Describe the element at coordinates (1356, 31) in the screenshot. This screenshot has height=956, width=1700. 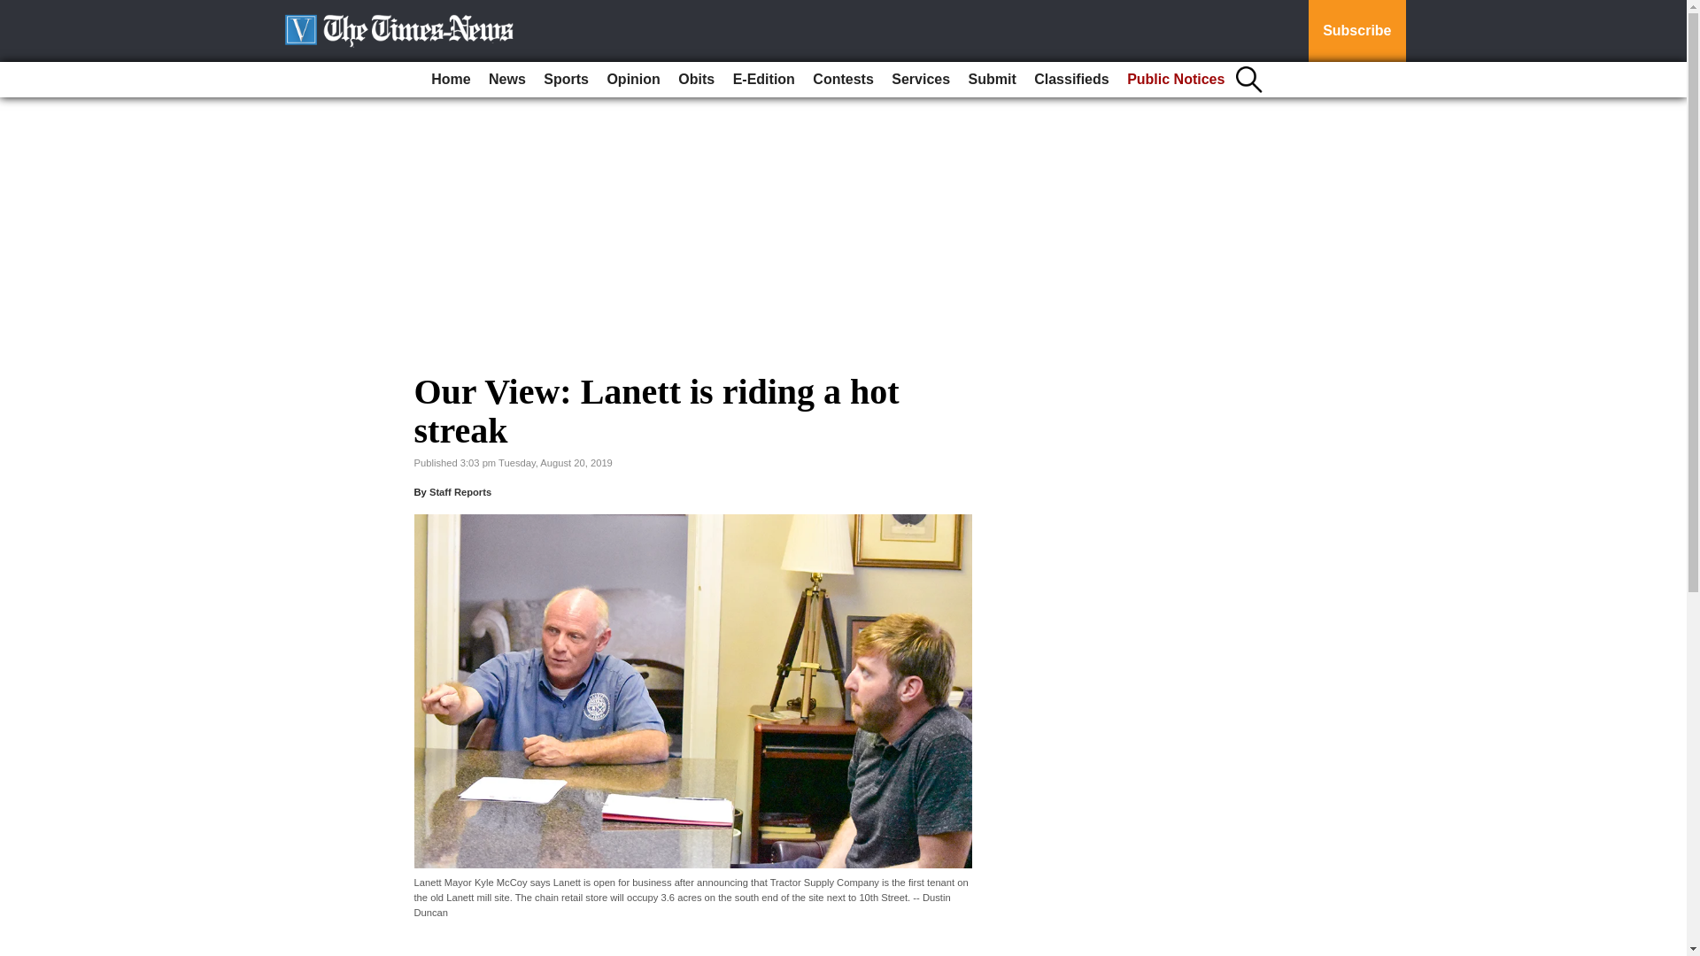
I see `Subscribe` at that location.